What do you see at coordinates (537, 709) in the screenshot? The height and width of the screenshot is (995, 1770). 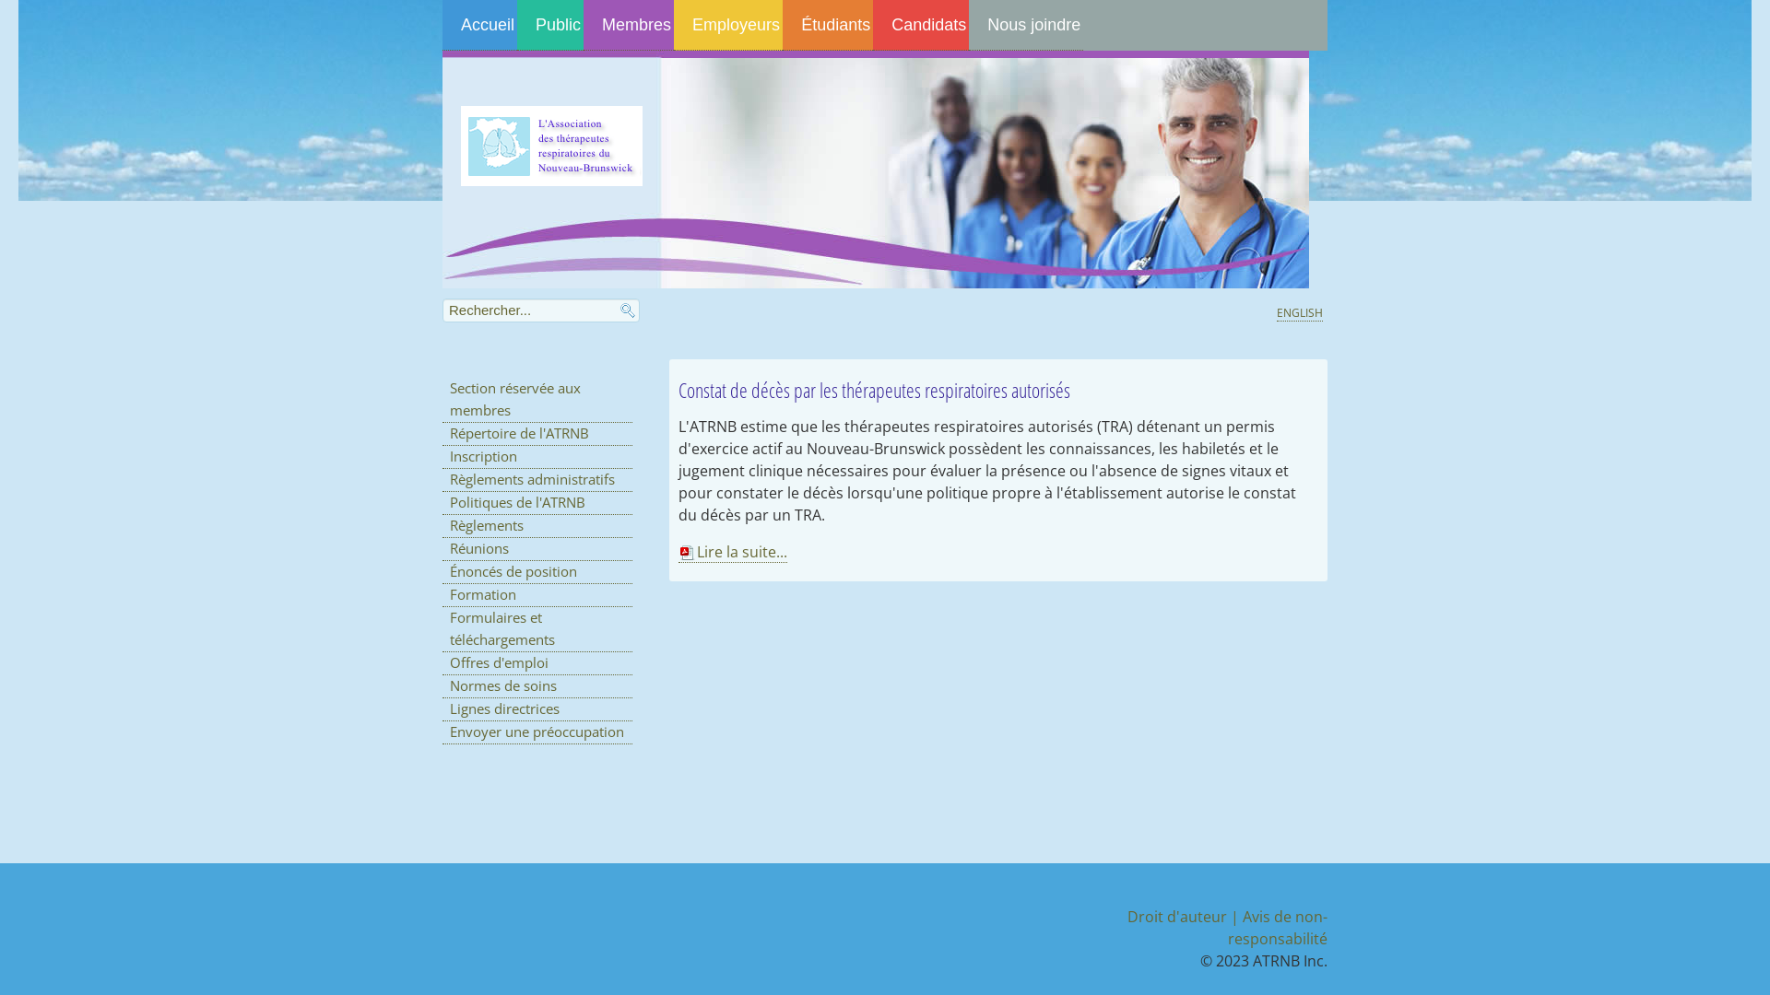 I see `Lignes directrices` at bounding box center [537, 709].